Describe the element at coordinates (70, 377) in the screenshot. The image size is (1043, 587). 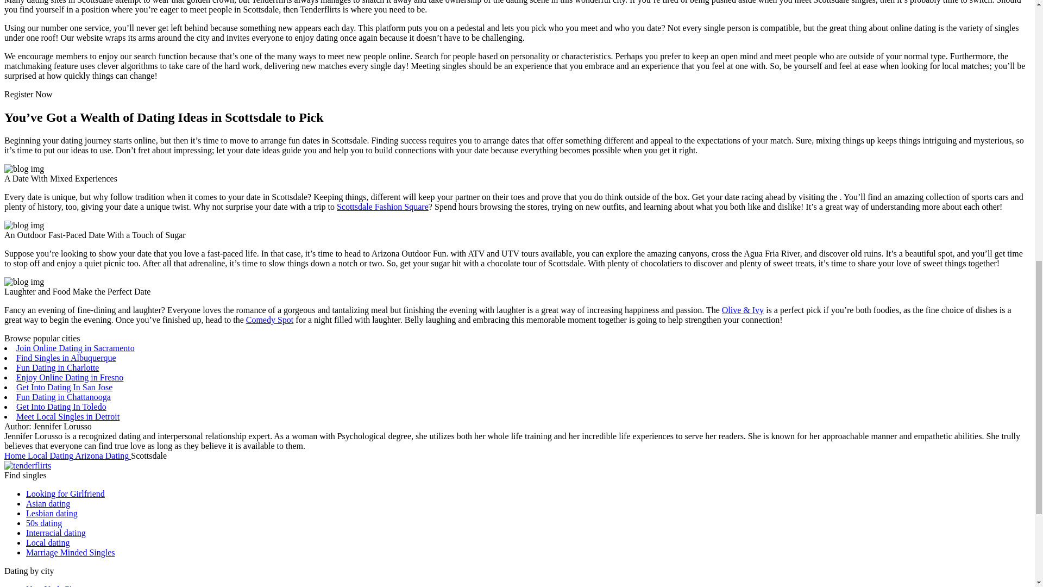
I see `Enjoy Online Dating in Fresno` at that location.